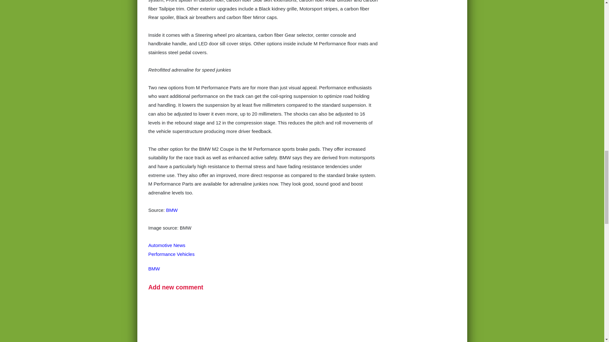 Image resolution: width=609 pixels, height=342 pixels. Describe the element at coordinates (154, 269) in the screenshot. I see `BMW` at that location.